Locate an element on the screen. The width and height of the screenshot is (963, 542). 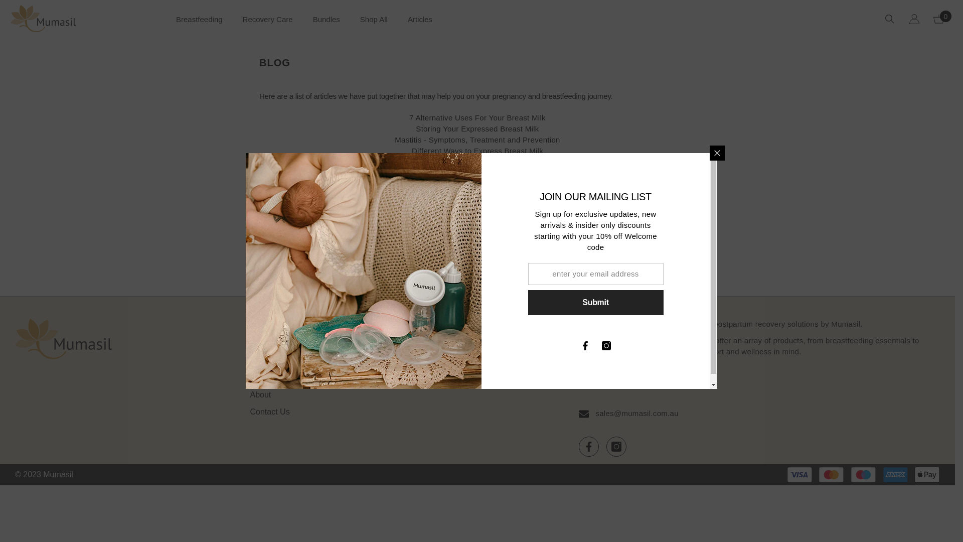
Different Ways to Express Breast Milk is located at coordinates (477, 151).